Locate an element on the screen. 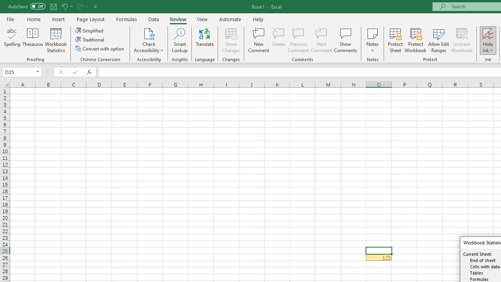 The width and height of the screenshot is (501, 282). Spelling... is located at coordinates (12, 40).